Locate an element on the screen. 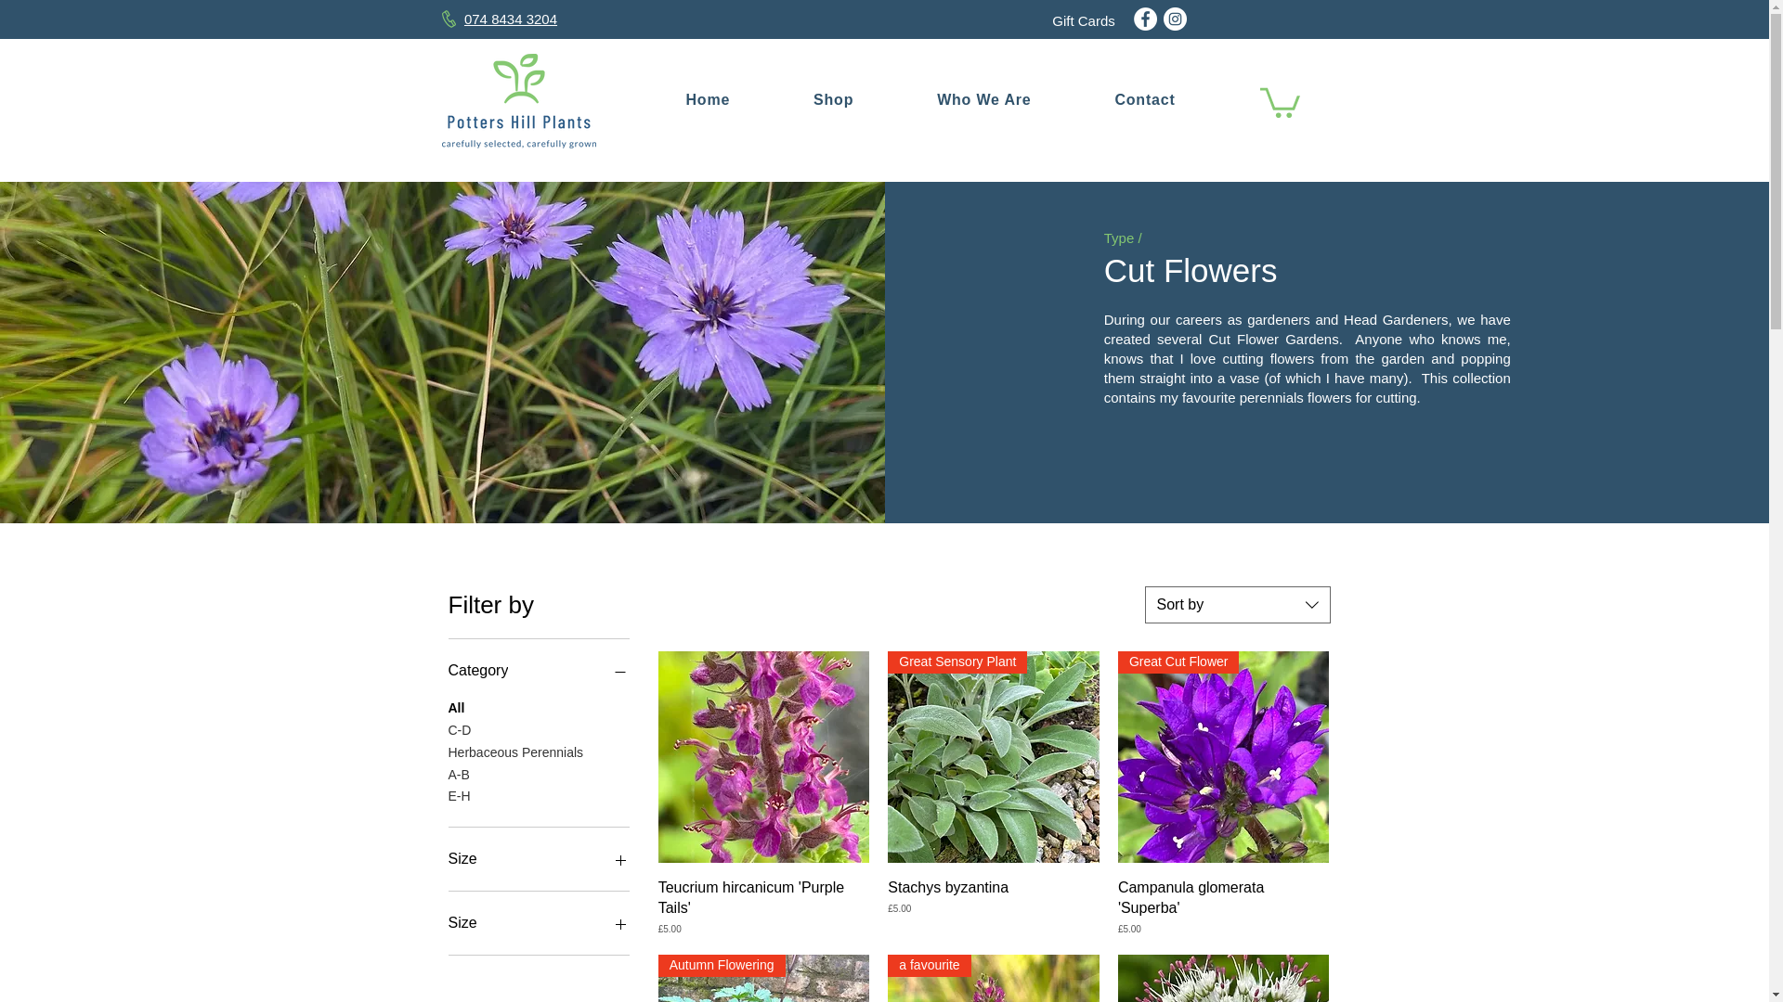  Who We Are is located at coordinates (983, 100).